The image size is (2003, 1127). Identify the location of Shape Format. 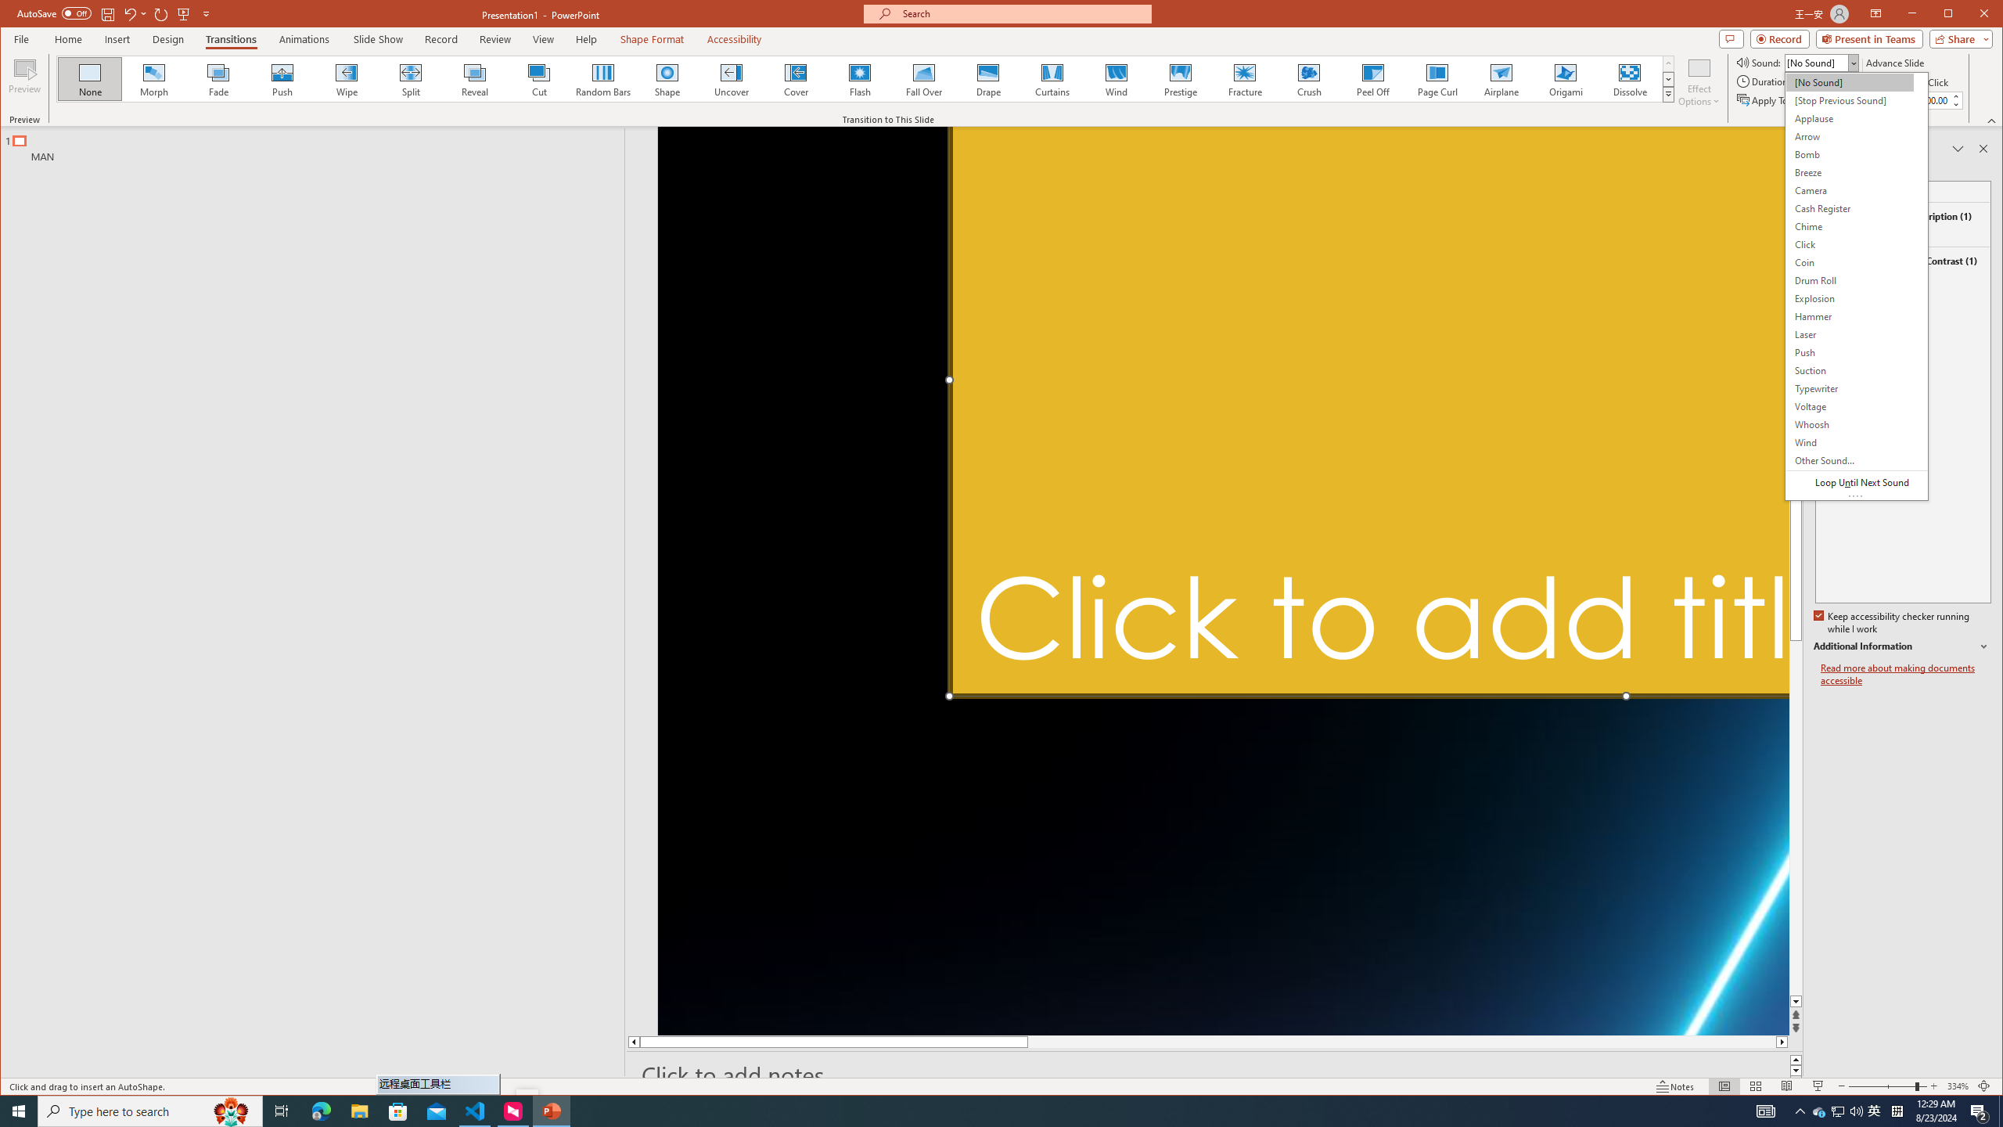
(652, 39).